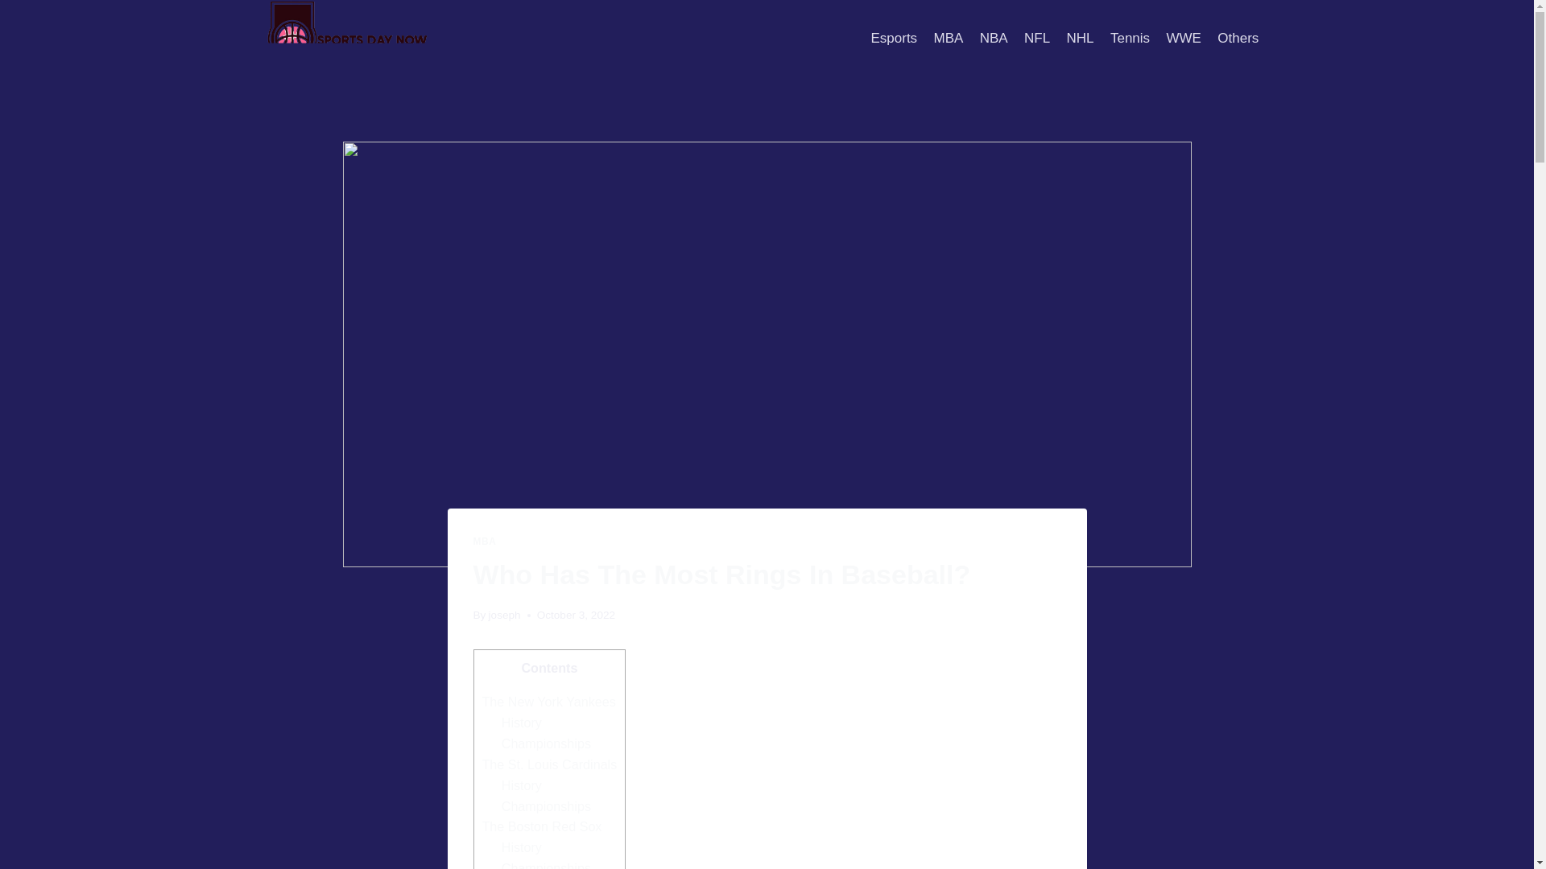 This screenshot has height=869, width=1546. Describe the element at coordinates (894, 39) in the screenshot. I see `Esports` at that location.